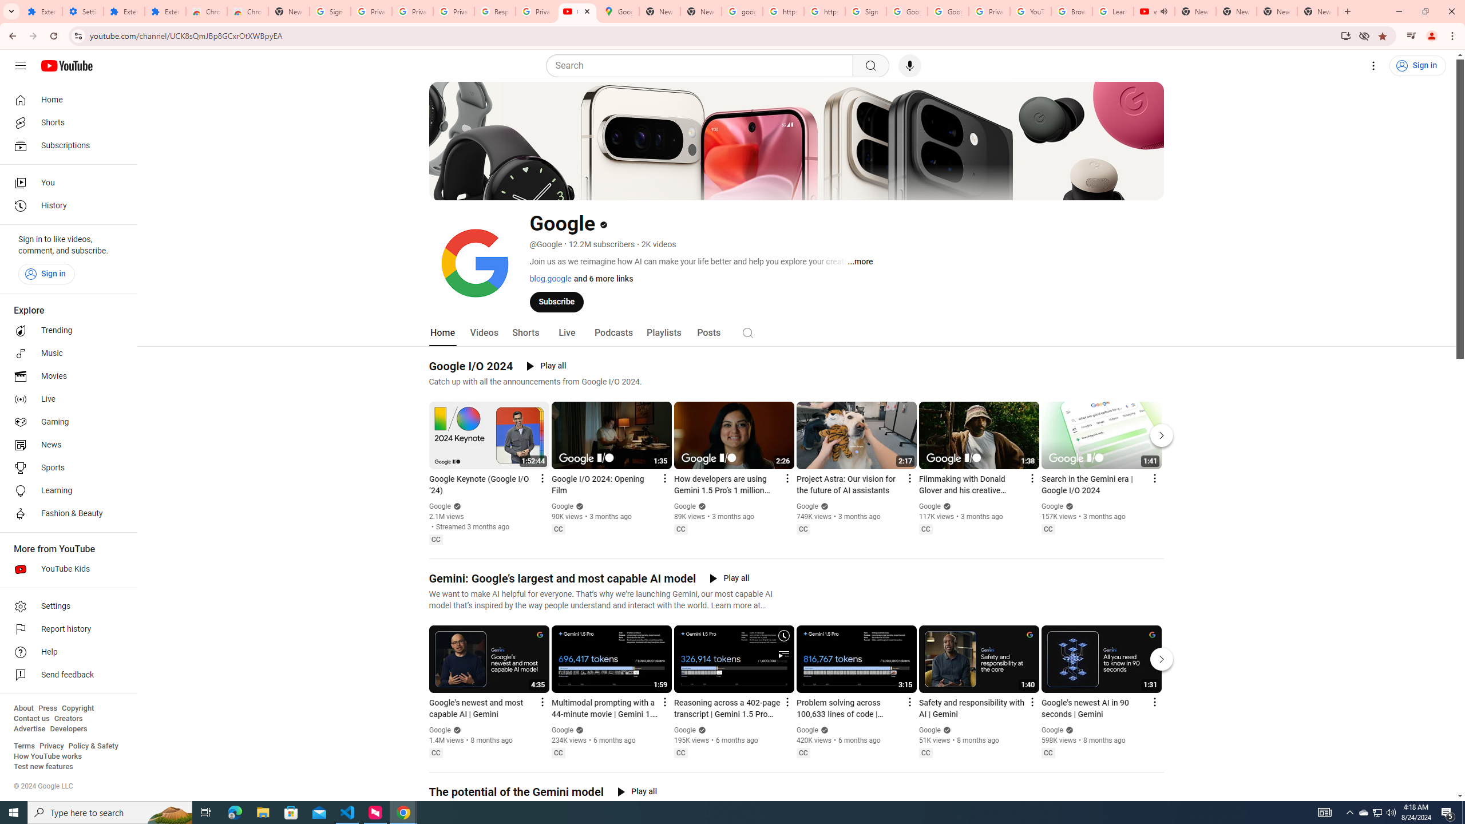 This screenshot has height=824, width=1465. I want to click on Sign in - Google Accounts, so click(330, 11).